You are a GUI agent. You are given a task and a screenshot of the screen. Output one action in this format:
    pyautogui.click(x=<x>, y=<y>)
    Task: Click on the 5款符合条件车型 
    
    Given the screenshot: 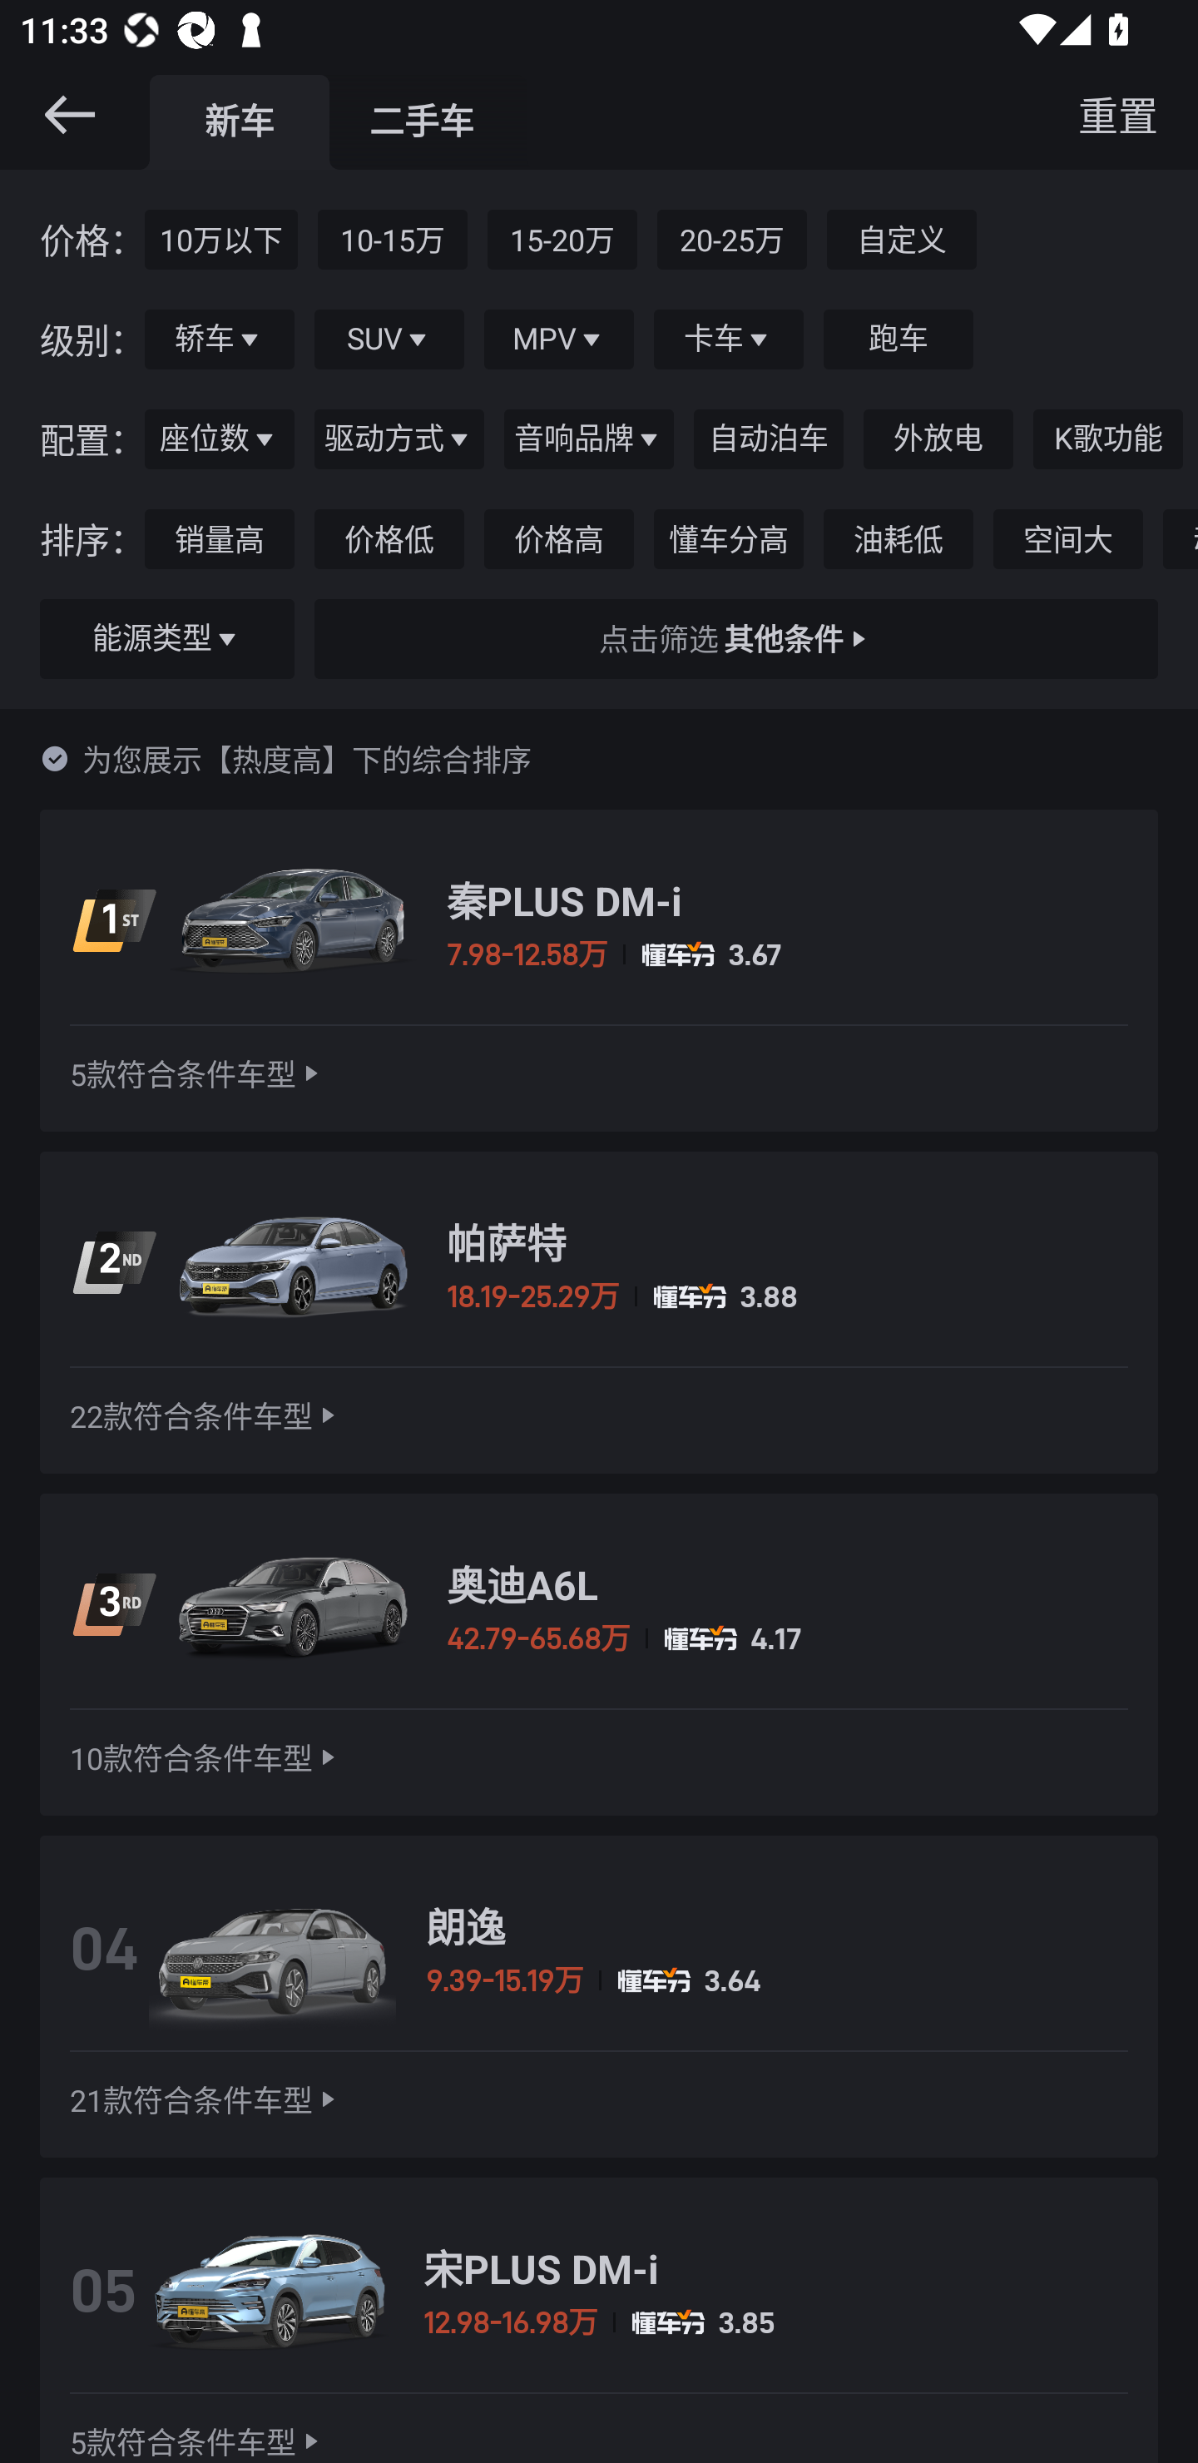 What is the action you would take?
    pyautogui.click(x=197, y=2441)
    